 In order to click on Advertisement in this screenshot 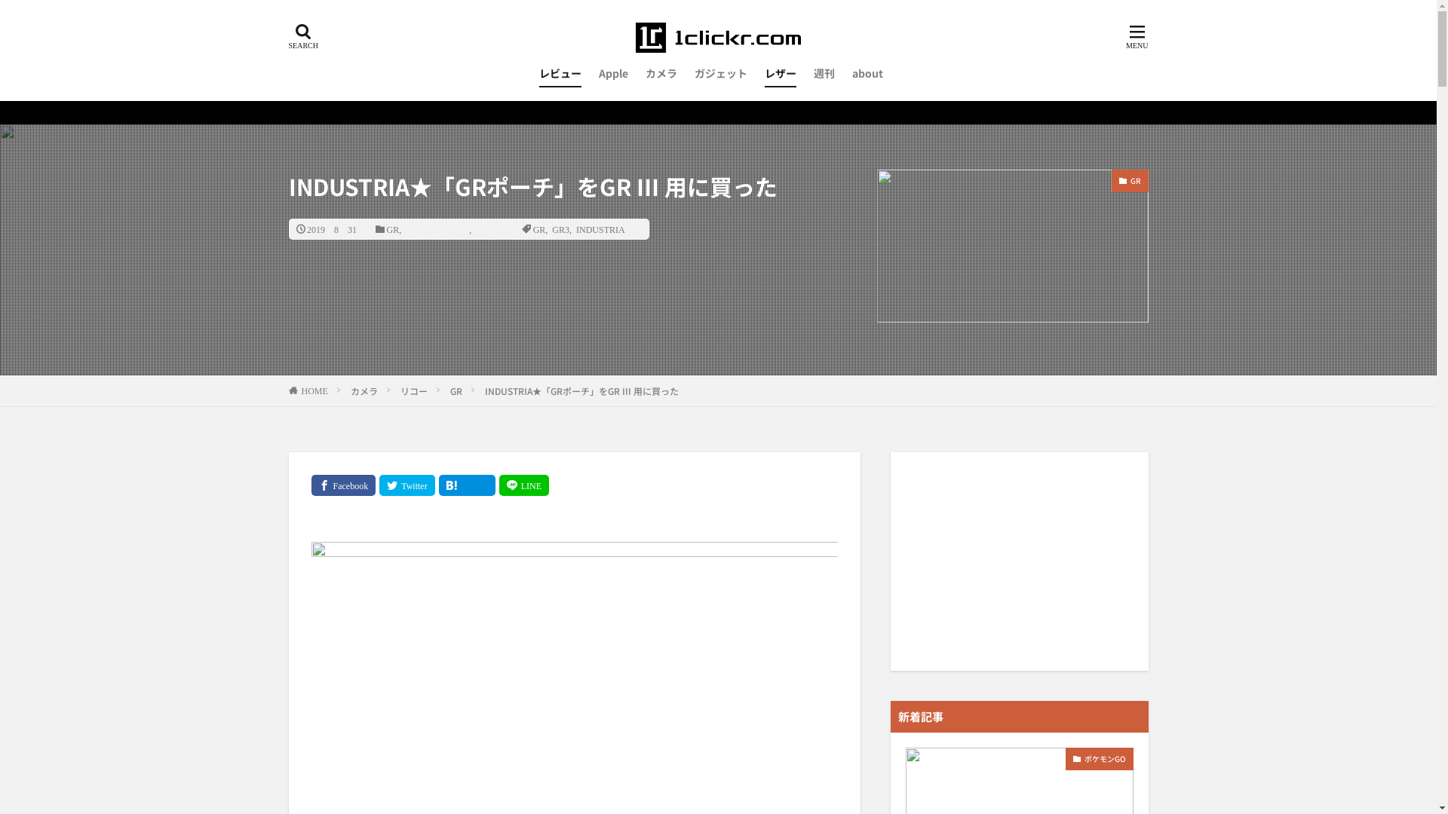, I will do `click(1019, 562)`.